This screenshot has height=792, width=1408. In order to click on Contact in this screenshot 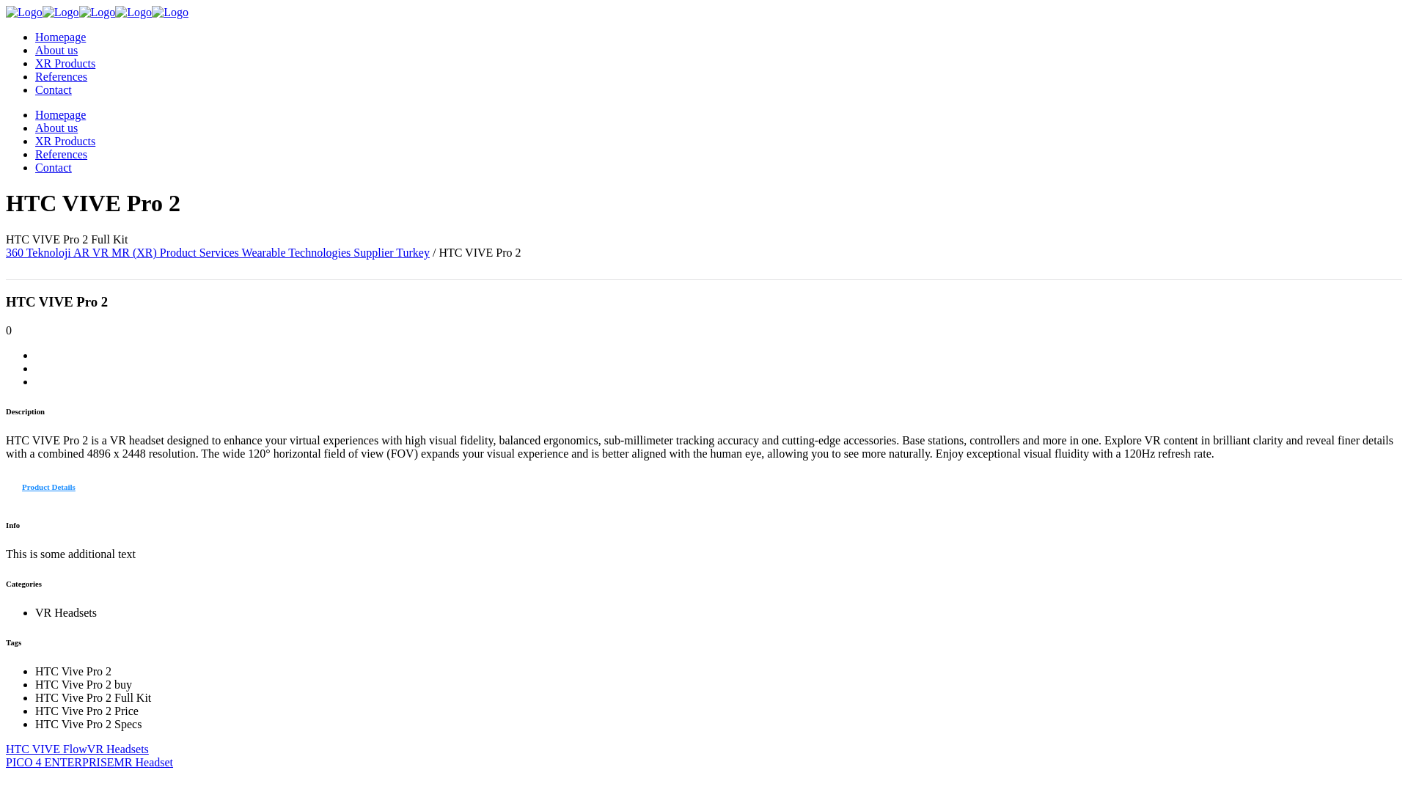, I will do `click(54, 89)`.